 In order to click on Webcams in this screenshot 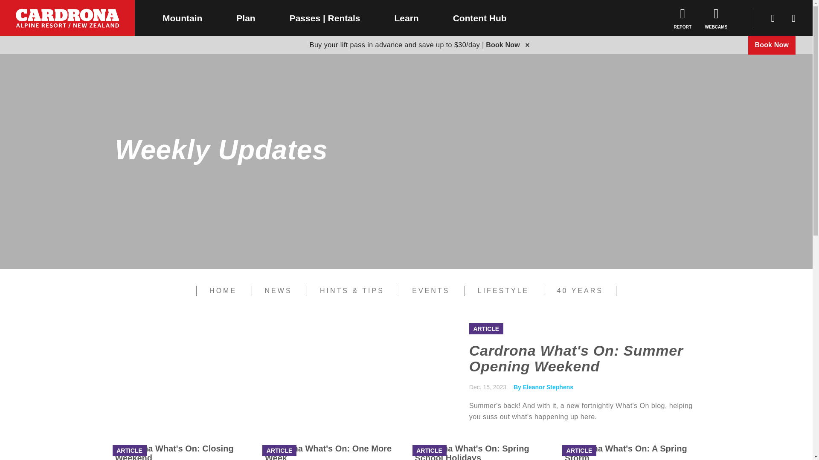, I will do `click(717, 18)`.